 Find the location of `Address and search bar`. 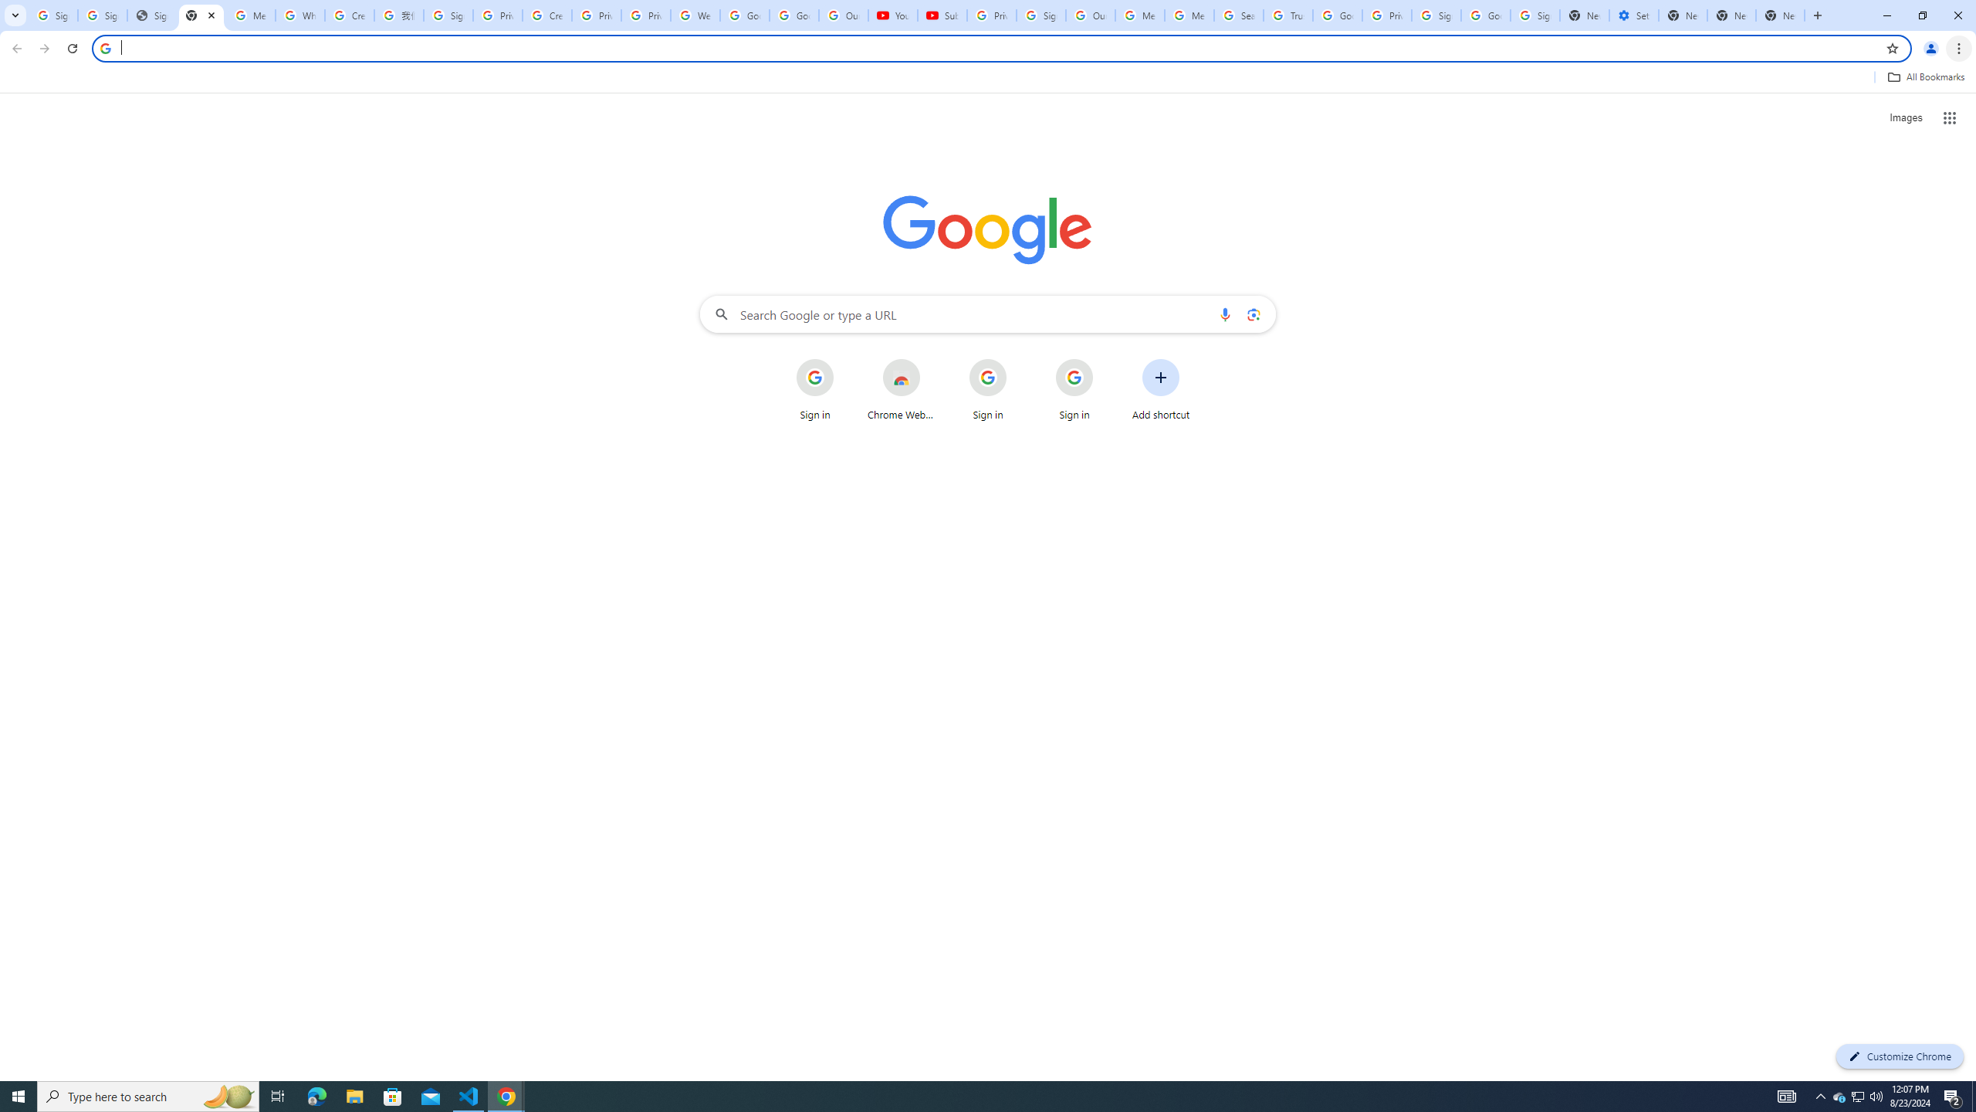

Address and search bar is located at coordinates (999, 48).